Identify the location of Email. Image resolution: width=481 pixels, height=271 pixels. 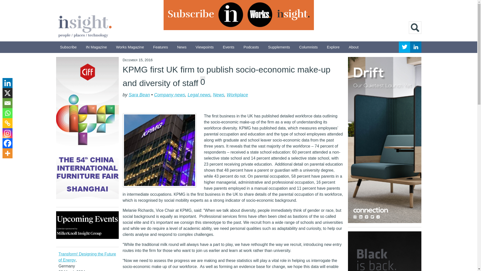
(7, 103).